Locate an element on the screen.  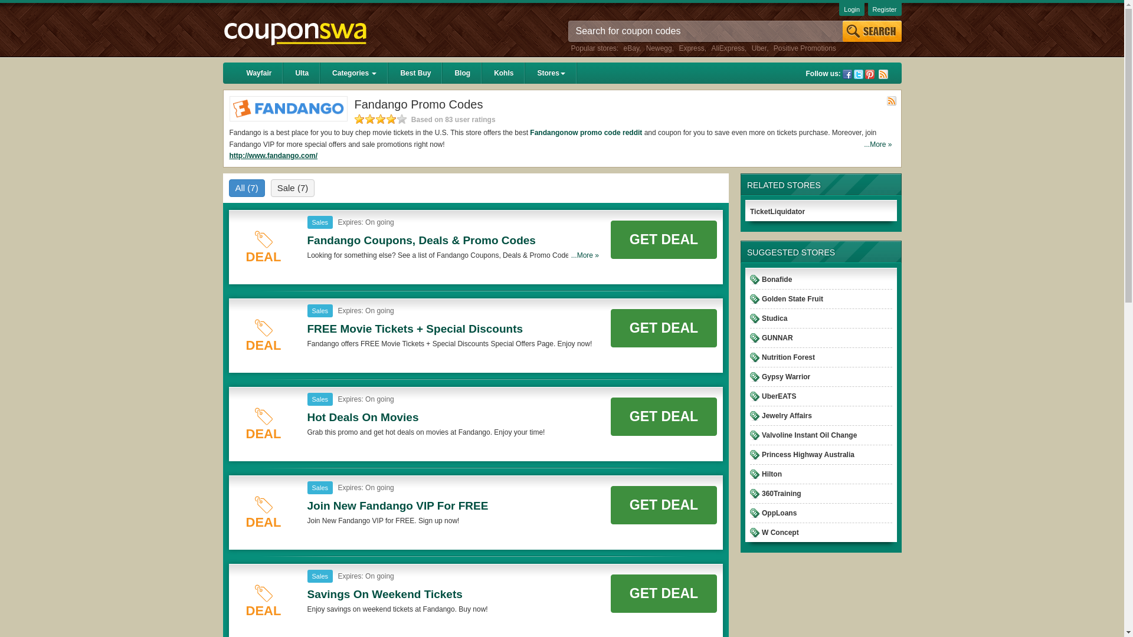
Uber coupons is located at coordinates (759, 48).